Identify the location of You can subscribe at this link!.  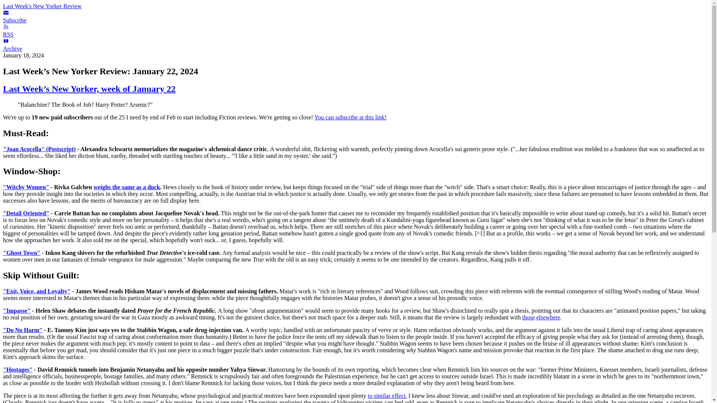
(350, 117).